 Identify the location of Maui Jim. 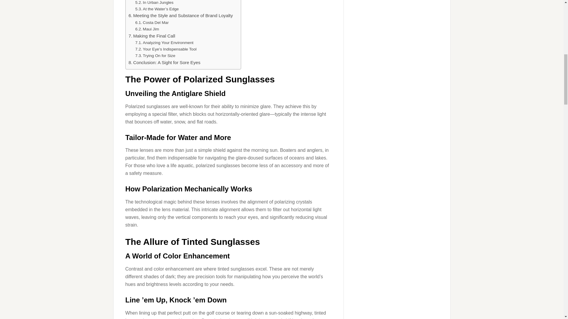
(147, 29).